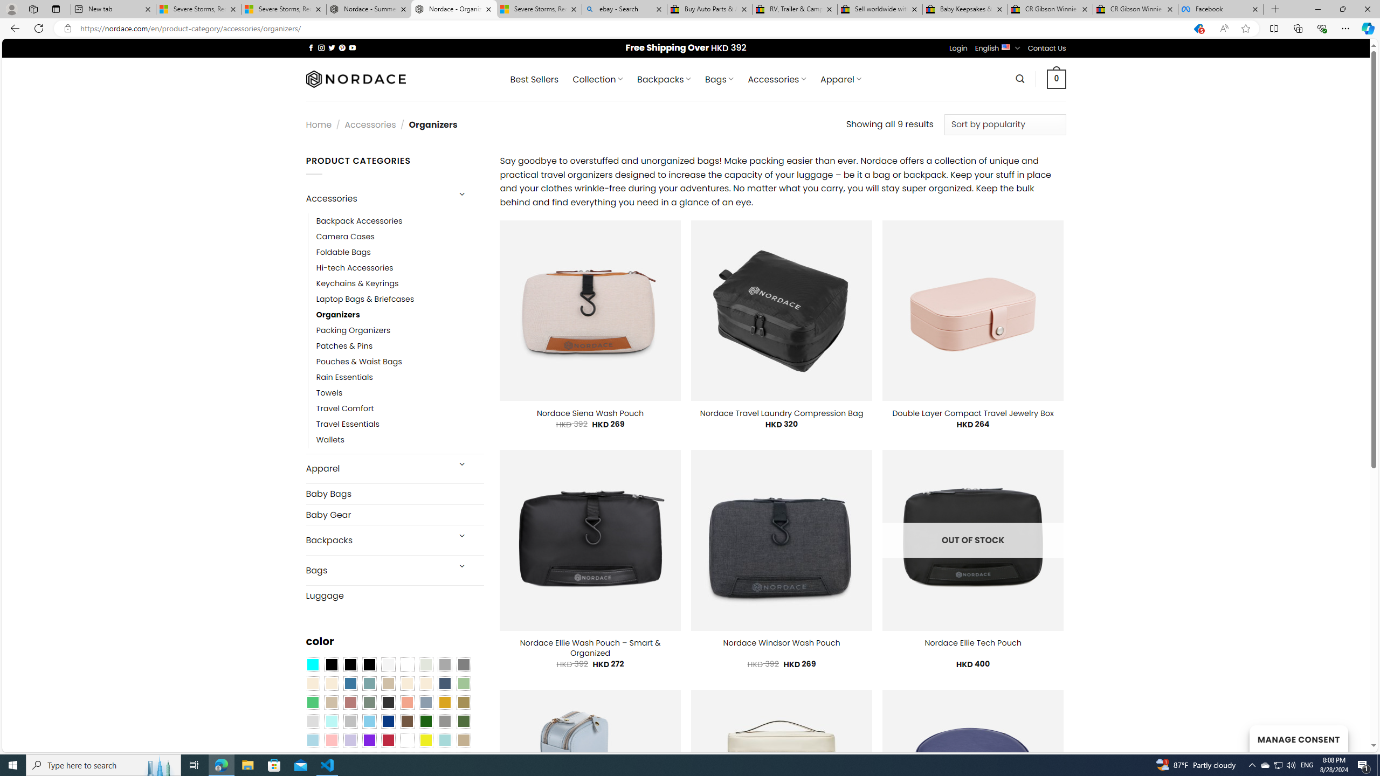  Describe the element at coordinates (400, 425) in the screenshot. I see `Travel Essentials` at that location.